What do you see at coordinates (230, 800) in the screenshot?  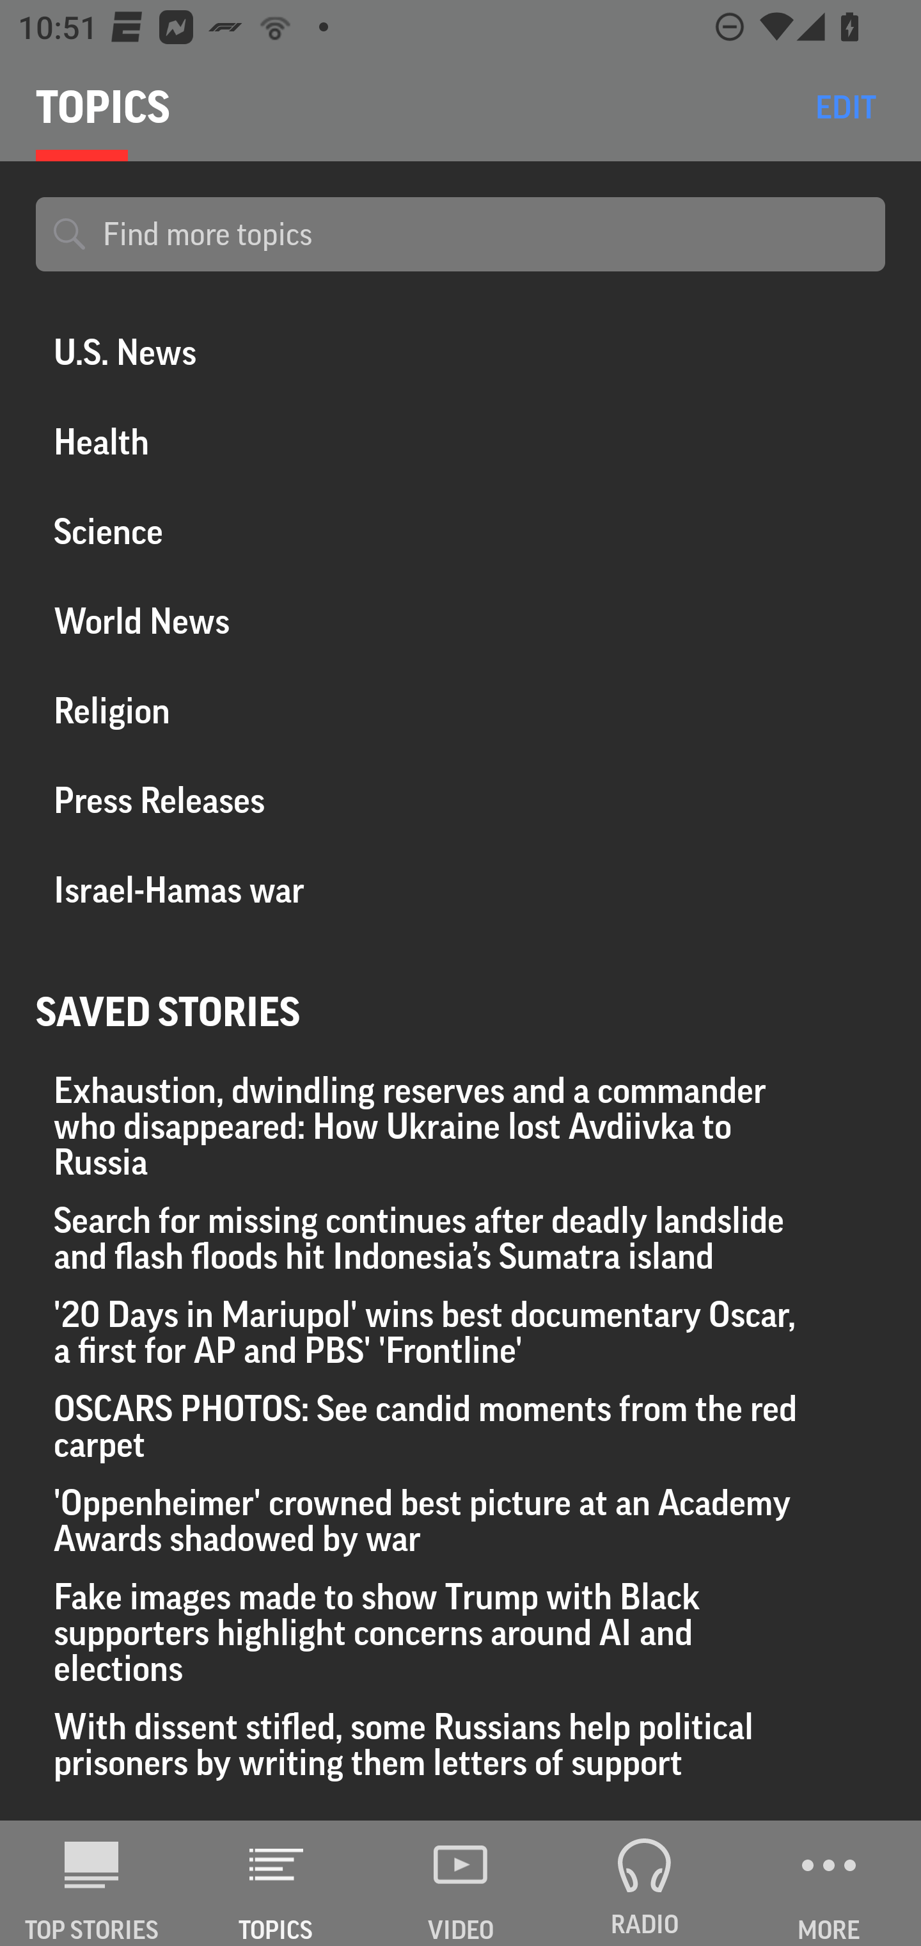 I see `Press Releases` at bounding box center [230, 800].